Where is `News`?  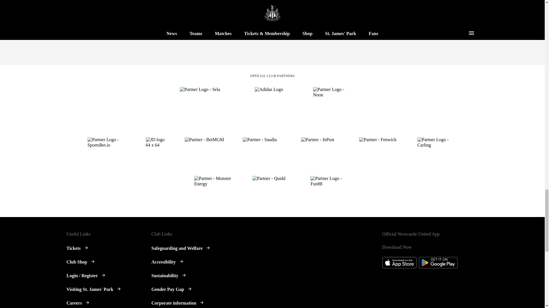 News is located at coordinates (331, 1).